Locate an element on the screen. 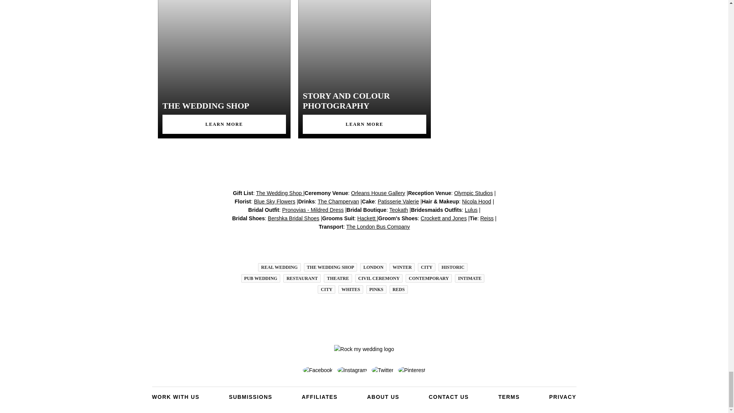 The height and width of the screenshot is (413, 734). The Wedding Shop is located at coordinates (279, 193).